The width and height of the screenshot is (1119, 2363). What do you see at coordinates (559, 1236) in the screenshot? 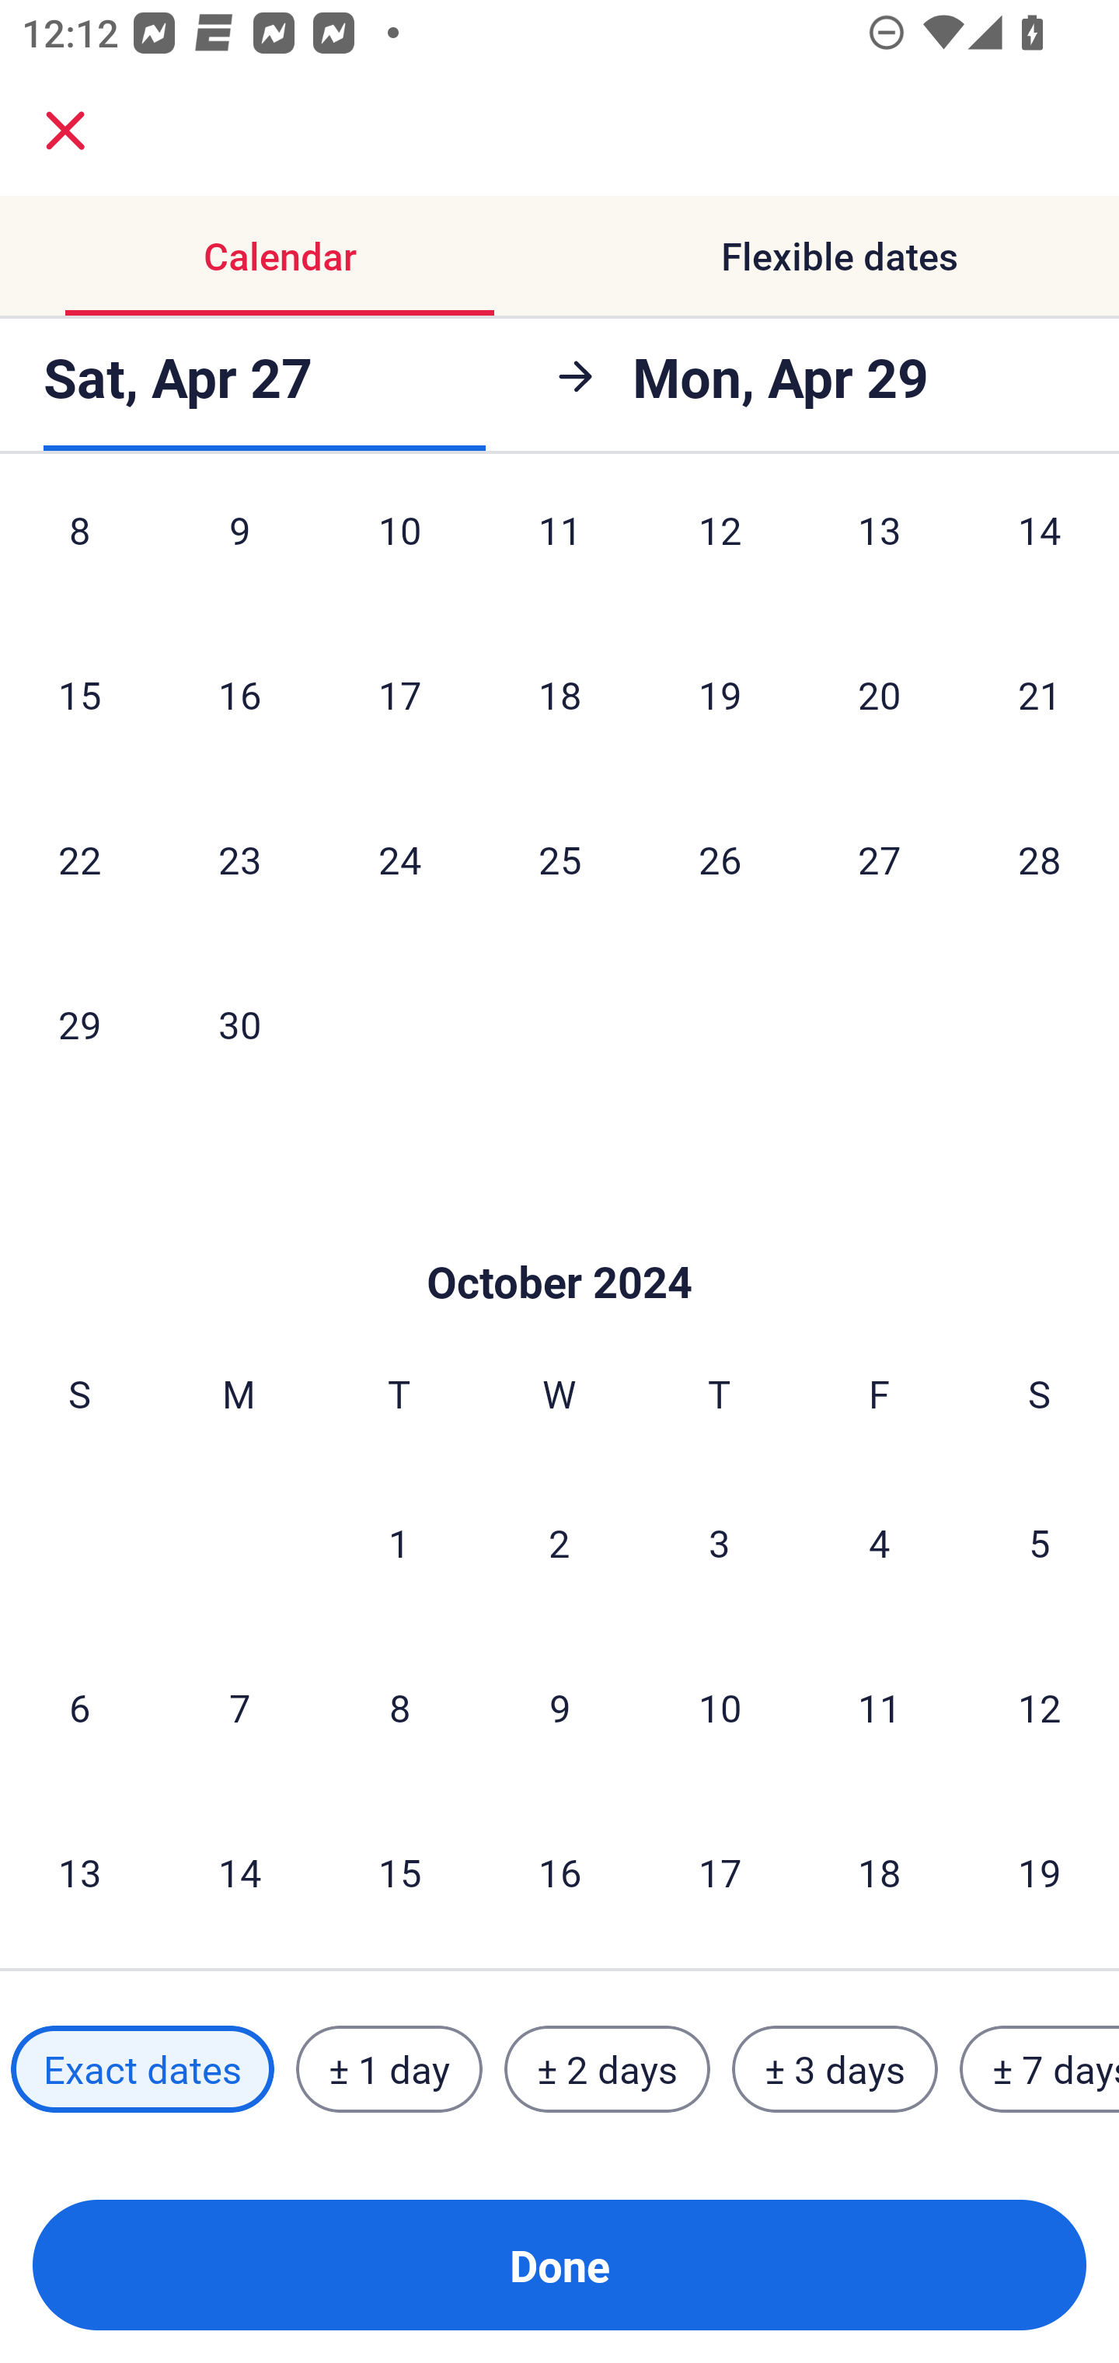
I see `Skip to Done` at bounding box center [559, 1236].